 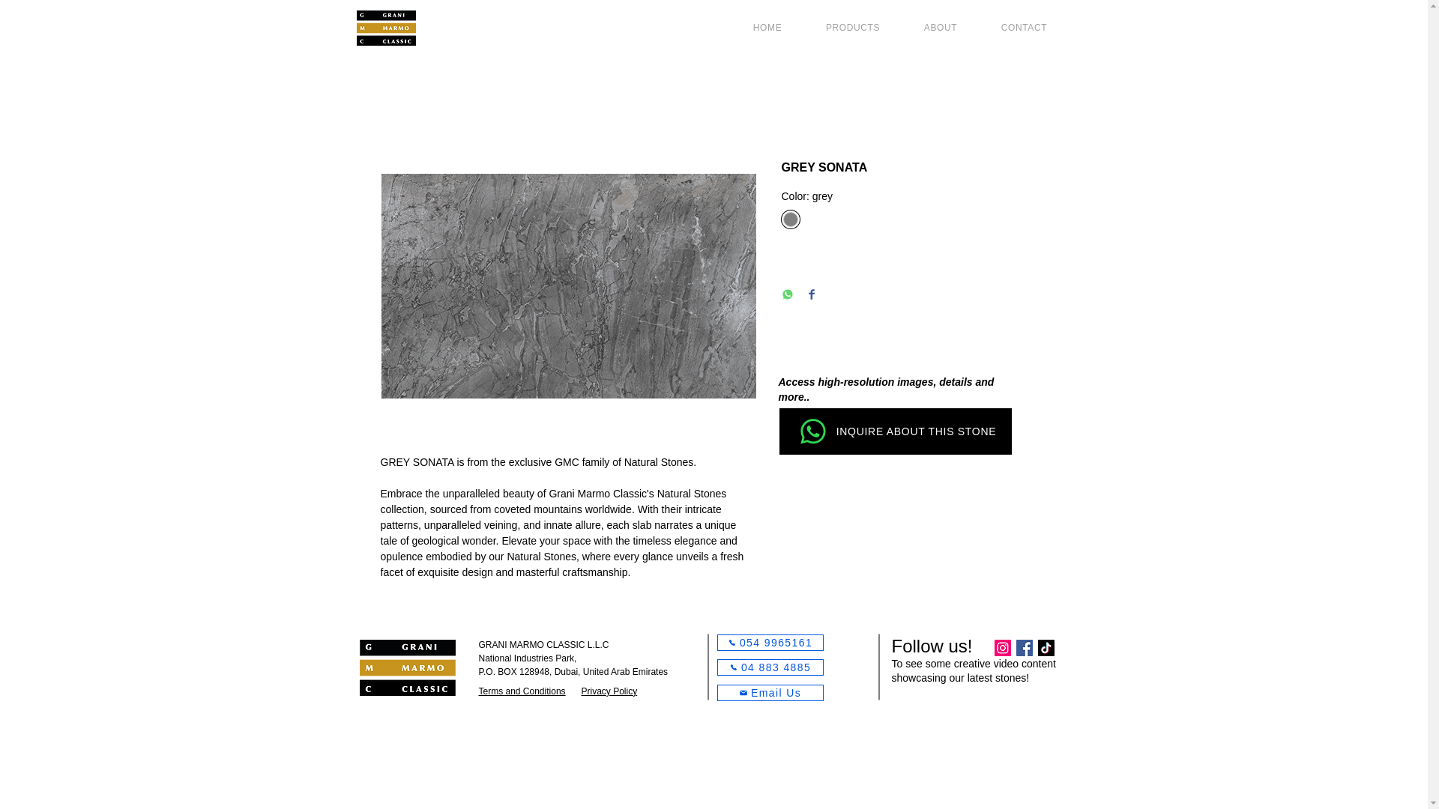 What do you see at coordinates (543, 645) in the screenshot?
I see `GRANI MARMO CLASSIC L.L.C` at bounding box center [543, 645].